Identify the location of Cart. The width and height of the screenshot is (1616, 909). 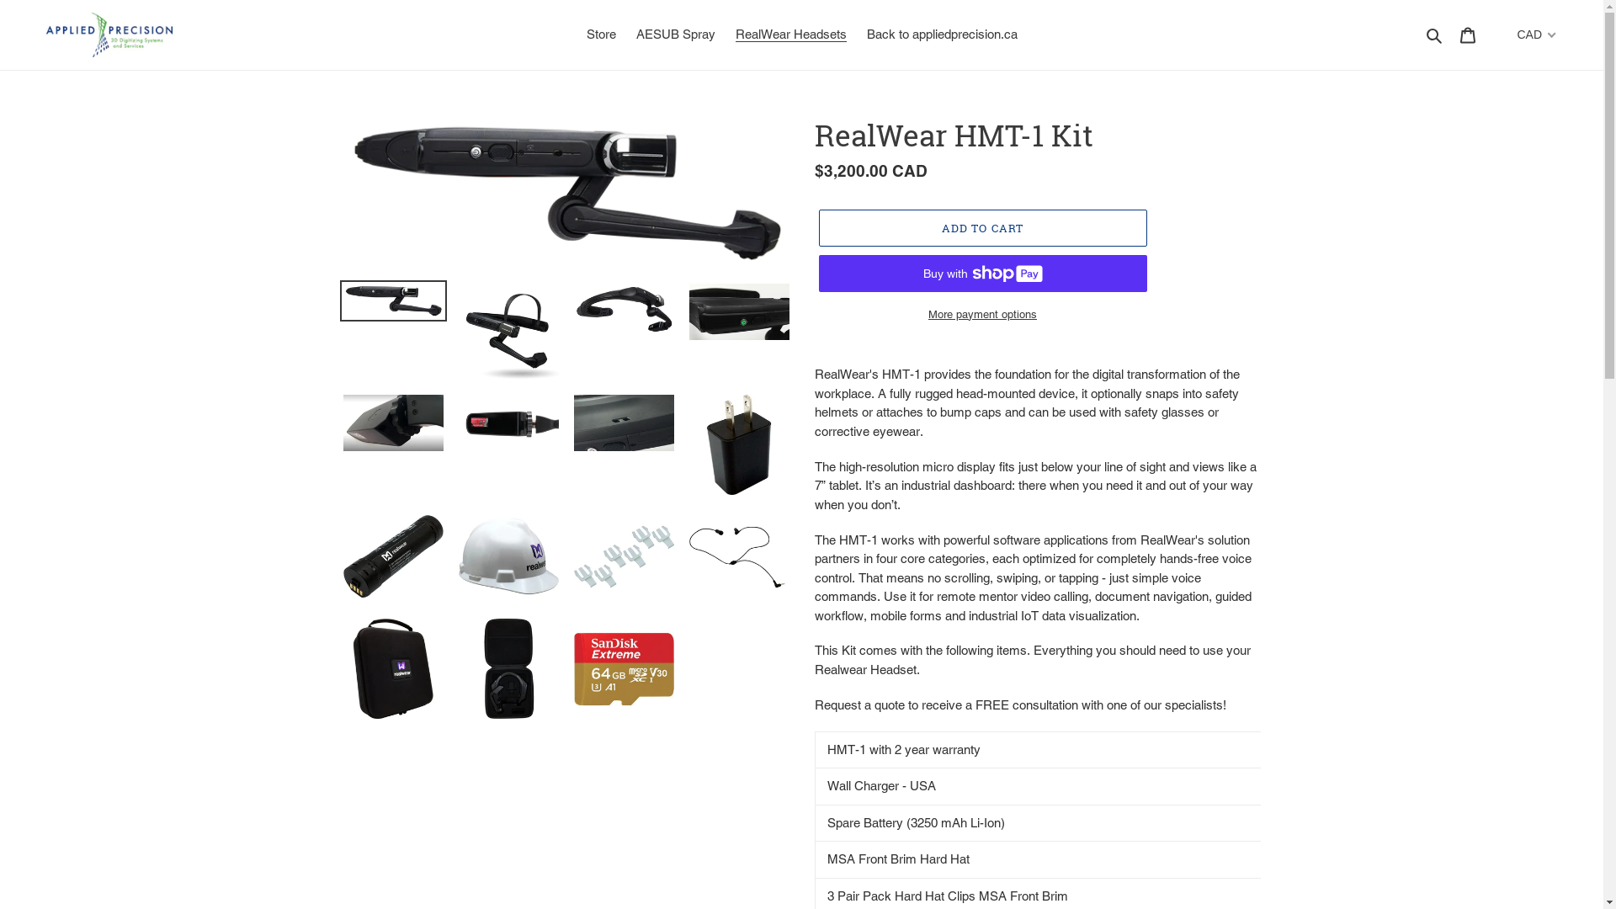
(1468, 35).